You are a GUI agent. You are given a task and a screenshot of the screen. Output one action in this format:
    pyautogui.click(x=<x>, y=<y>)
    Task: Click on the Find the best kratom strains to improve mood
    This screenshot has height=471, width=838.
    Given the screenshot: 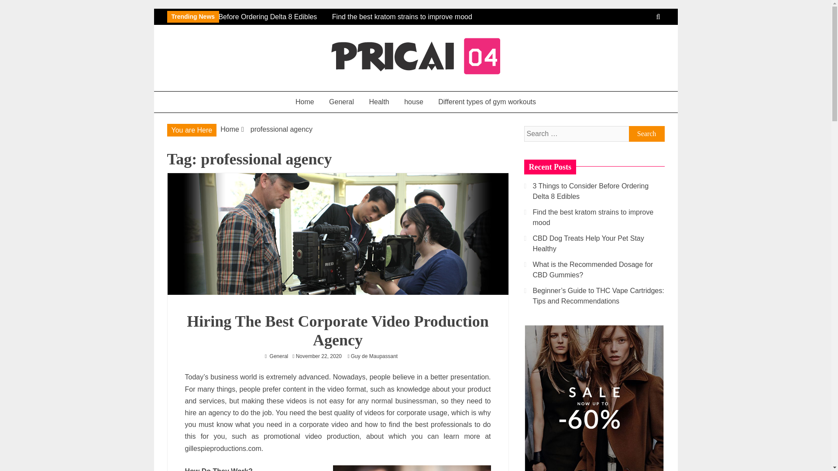 What is the action you would take?
    pyautogui.click(x=311, y=23)
    